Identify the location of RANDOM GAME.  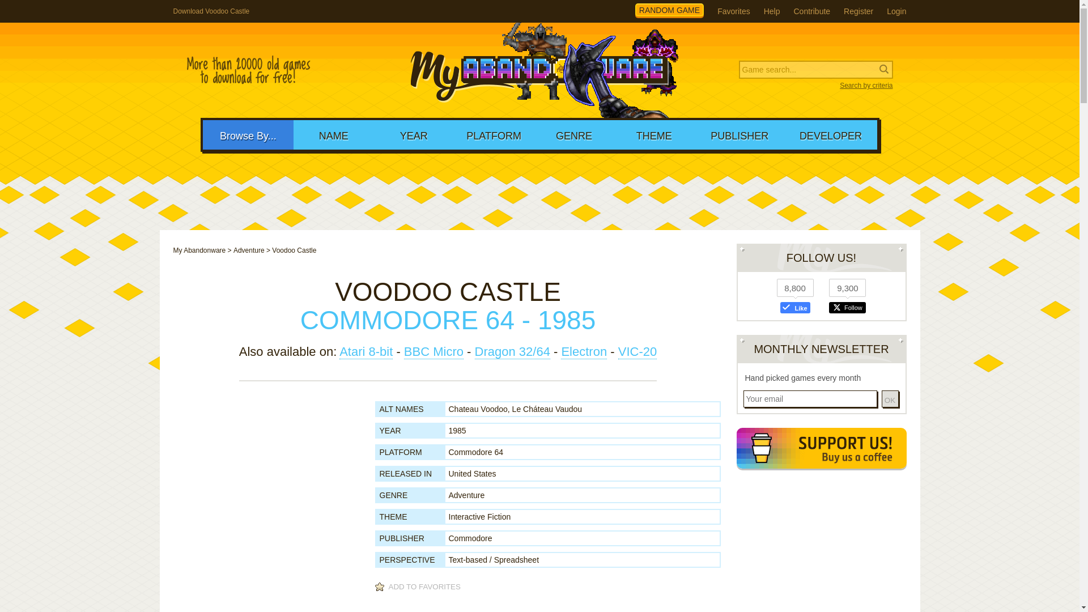
(670, 10).